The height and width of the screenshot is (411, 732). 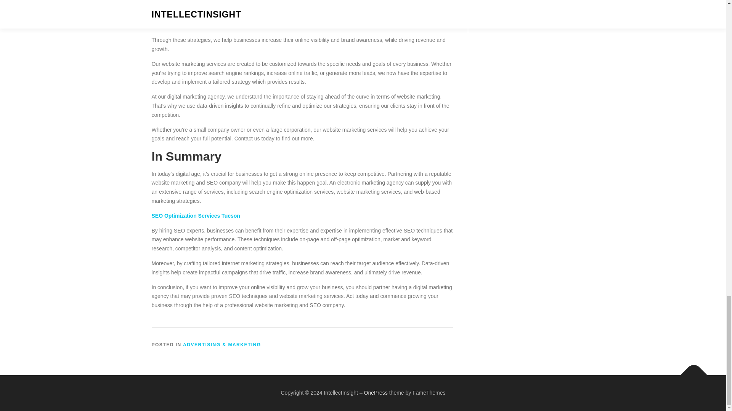 I want to click on SEO Optimization Services Tucson, so click(x=196, y=215).